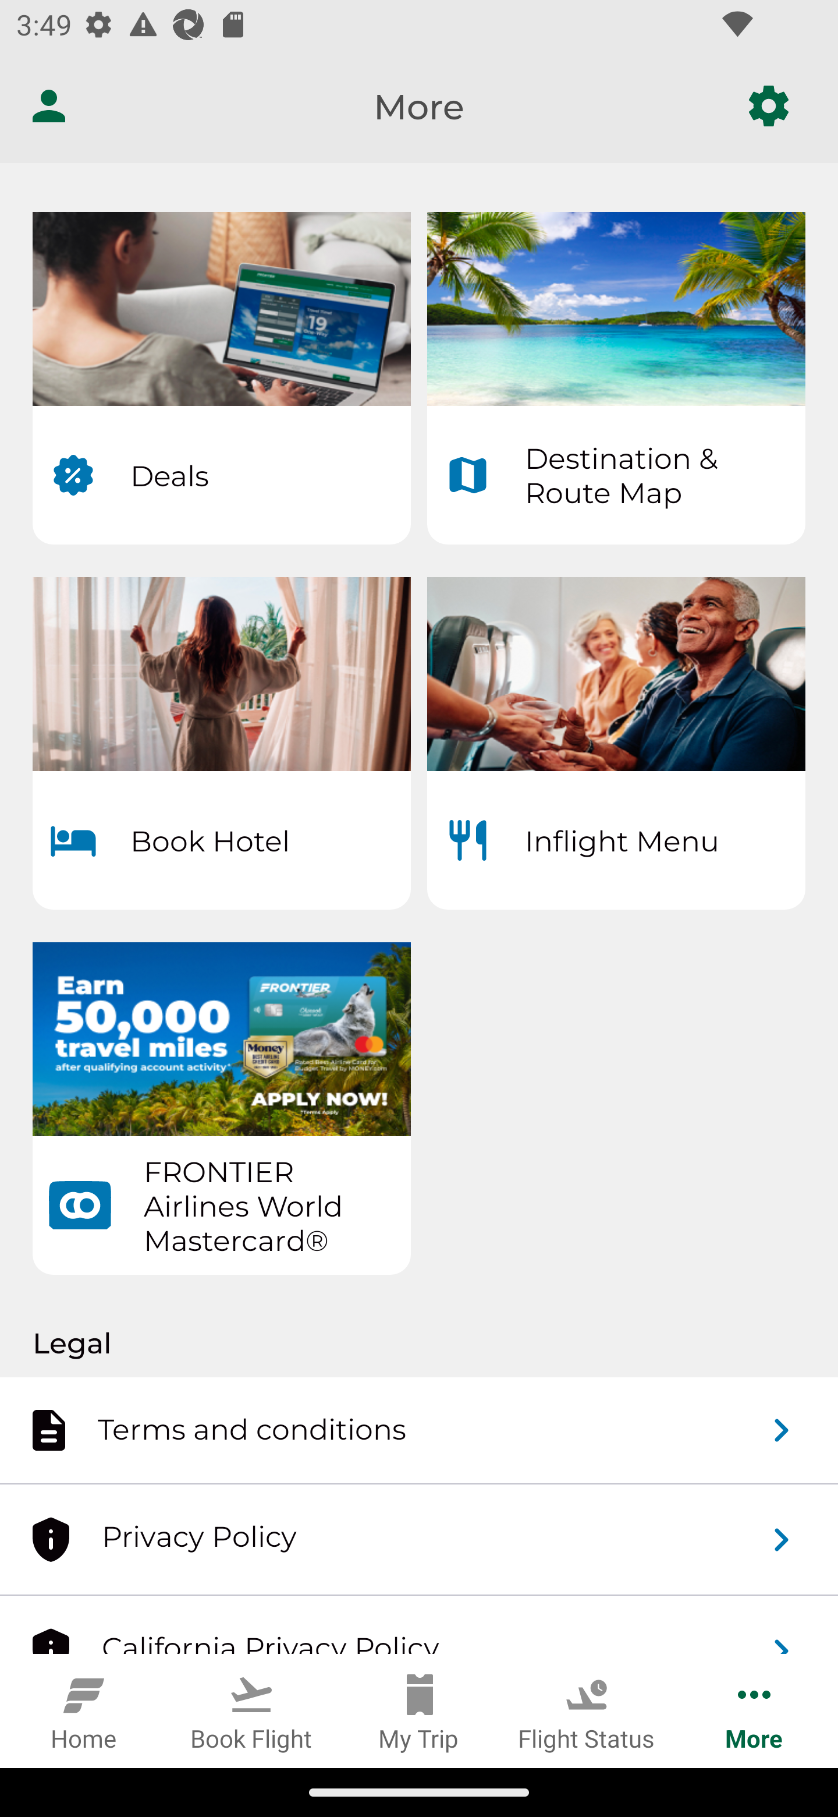 This screenshot has width=838, height=1817. Describe the element at coordinates (616, 744) in the screenshot. I see `Inflight Menu` at that location.